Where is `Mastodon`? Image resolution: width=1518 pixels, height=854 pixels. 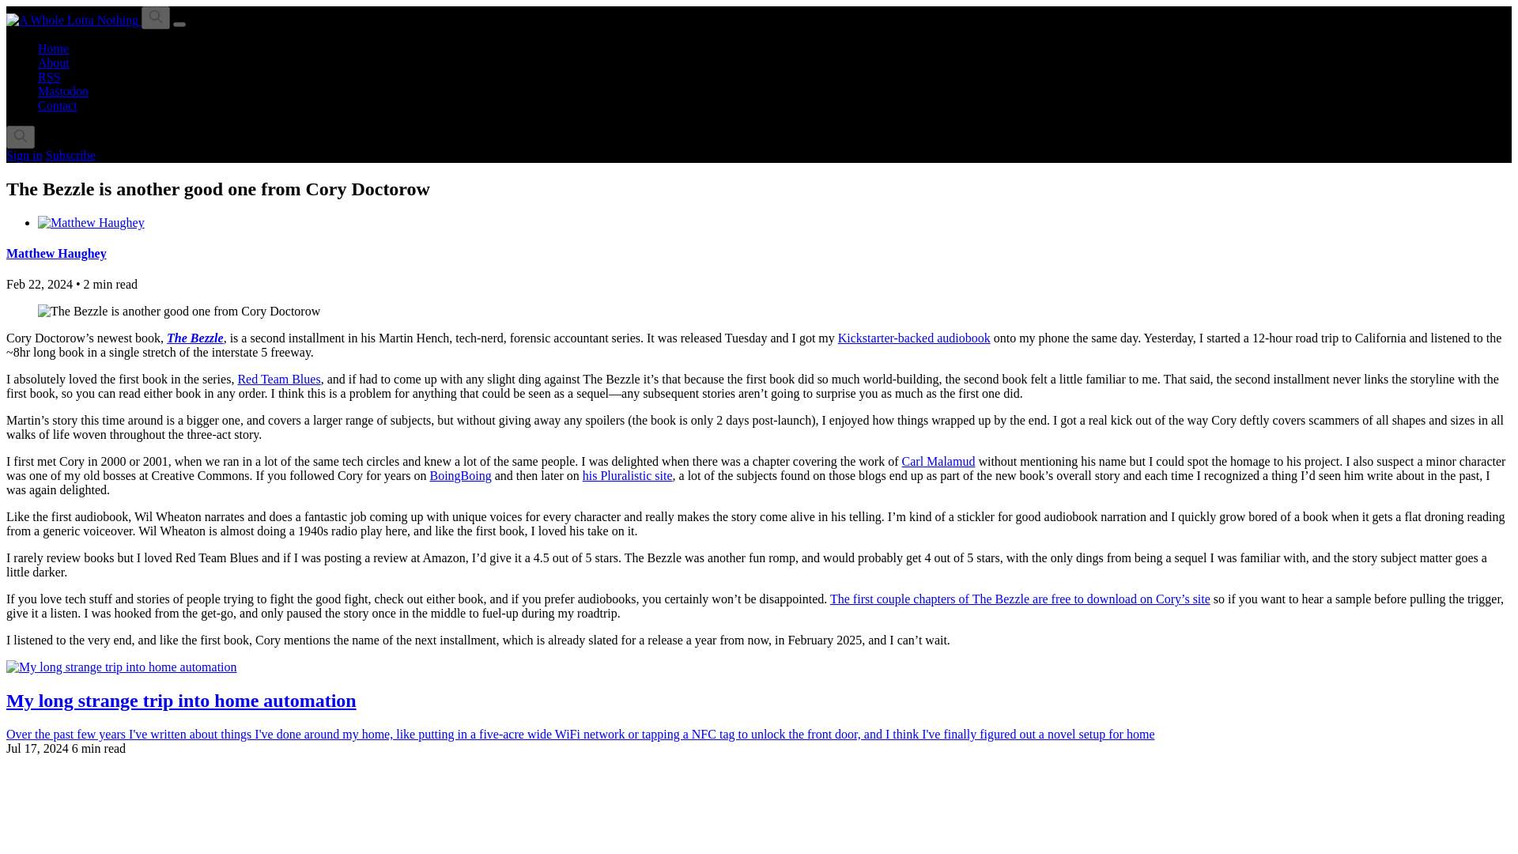
Mastodon is located at coordinates (63, 91).